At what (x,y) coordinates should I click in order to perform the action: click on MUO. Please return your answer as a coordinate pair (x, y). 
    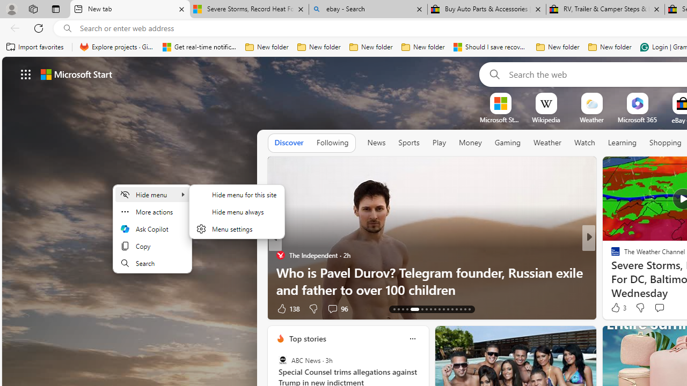
    Looking at the image, I should click on (611, 272).